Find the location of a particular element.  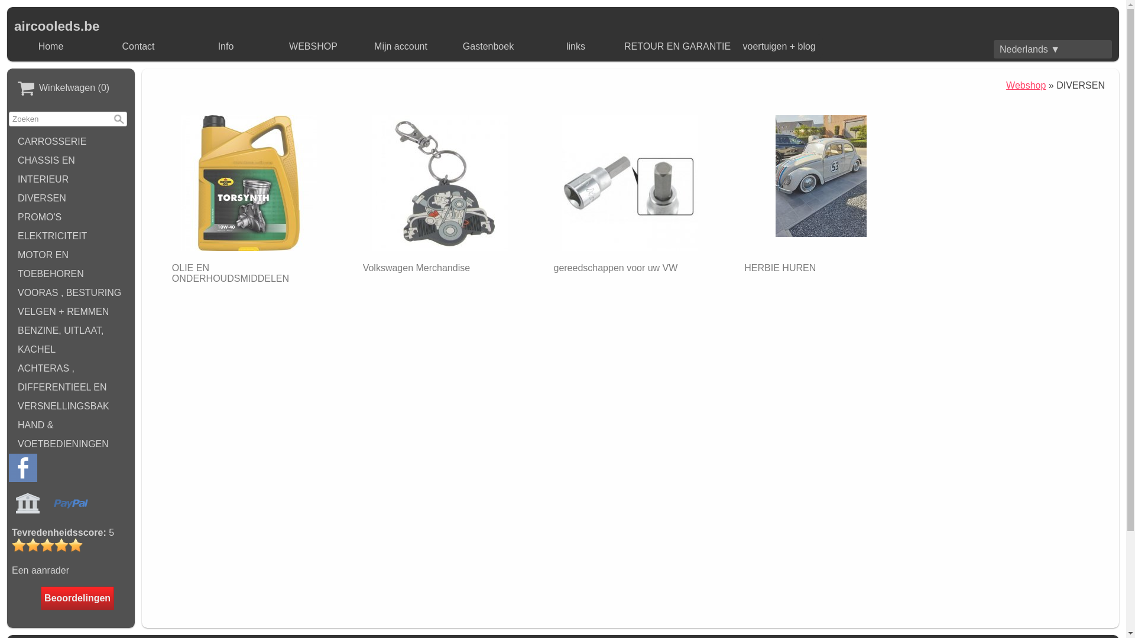

Webshop is located at coordinates (1026, 85).